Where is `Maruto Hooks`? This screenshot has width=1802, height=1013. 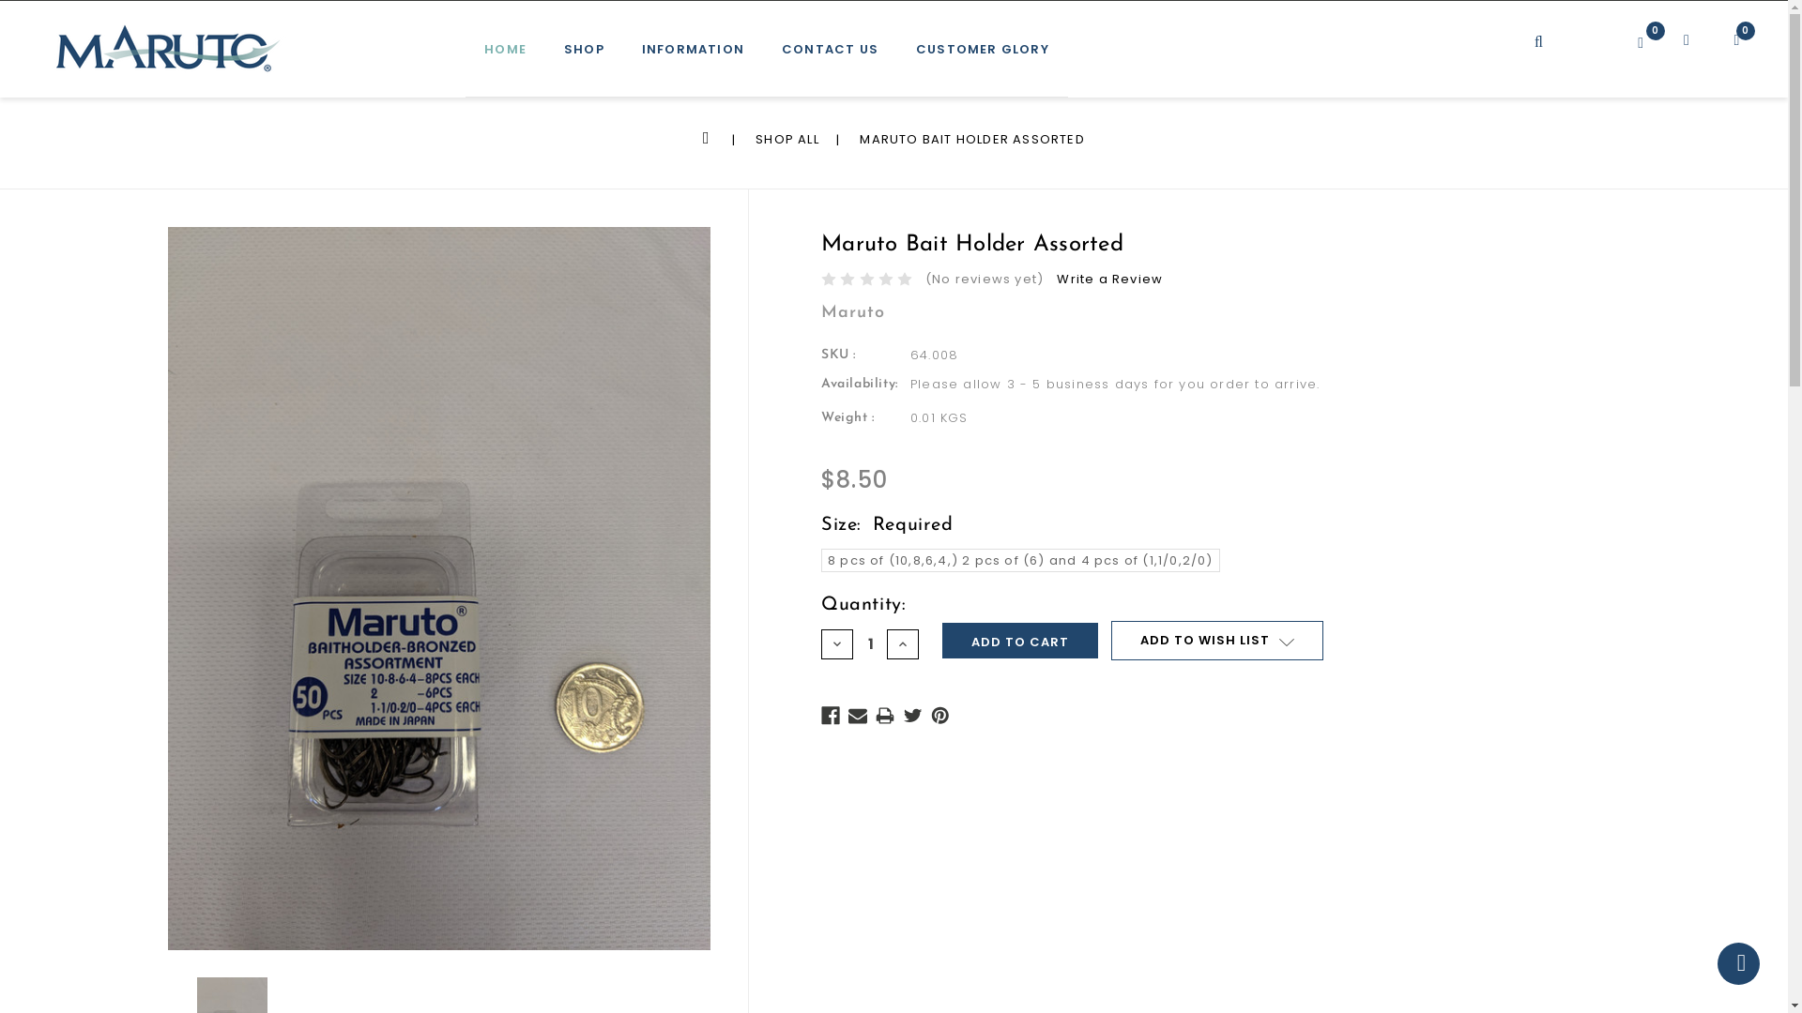
Maruto Hooks is located at coordinates (169, 49).